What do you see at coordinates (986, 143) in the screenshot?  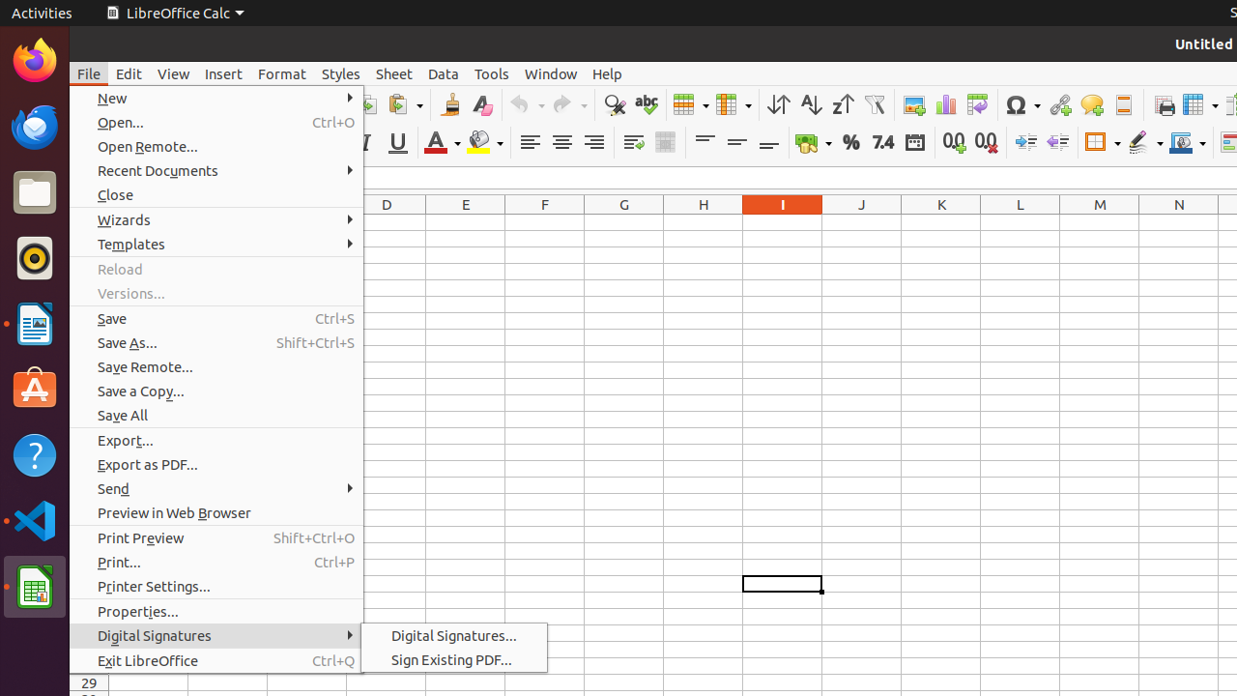 I see `Delete Decimal Place` at bounding box center [986, 143].